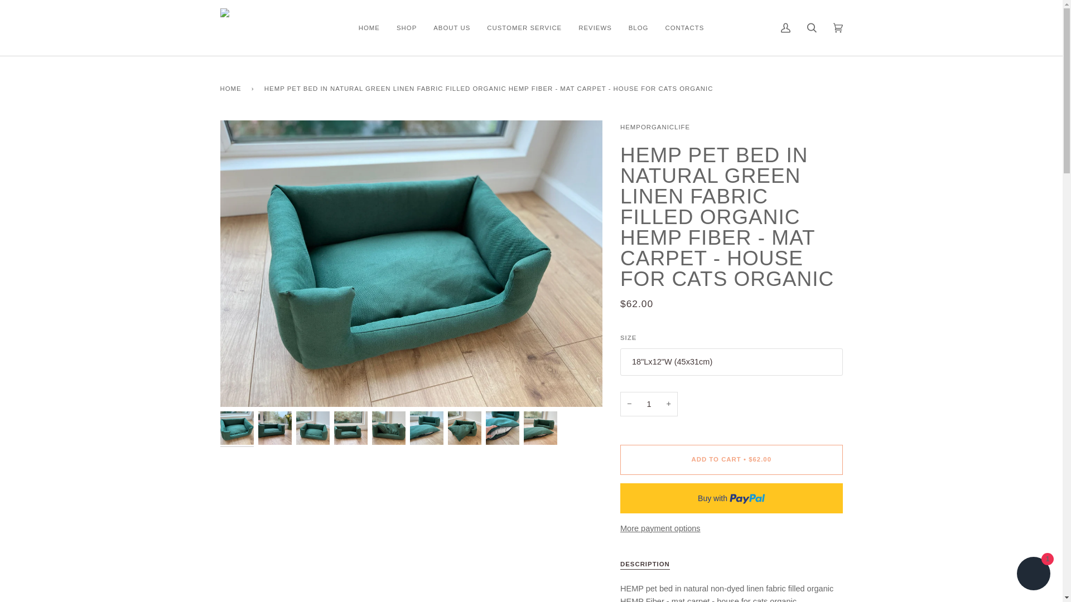 This screenshot has height=602, width=1071. Describe the element at coordinates (595, 28) in the screenshot. I see `REVIEWS` at that location.